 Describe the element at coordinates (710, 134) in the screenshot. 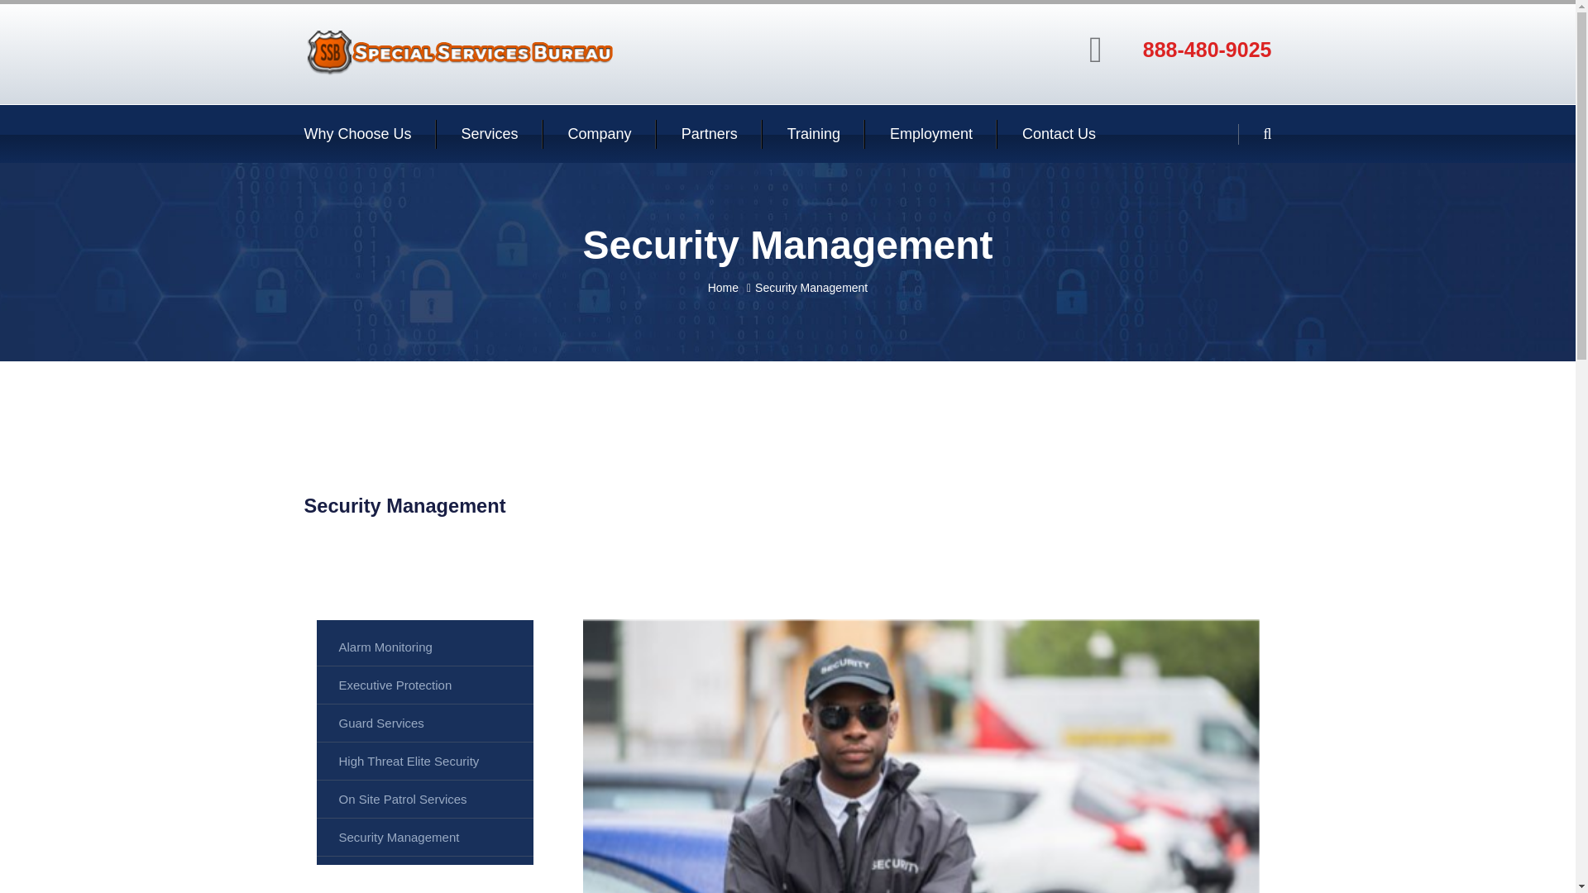

I see `Partners` at that location.